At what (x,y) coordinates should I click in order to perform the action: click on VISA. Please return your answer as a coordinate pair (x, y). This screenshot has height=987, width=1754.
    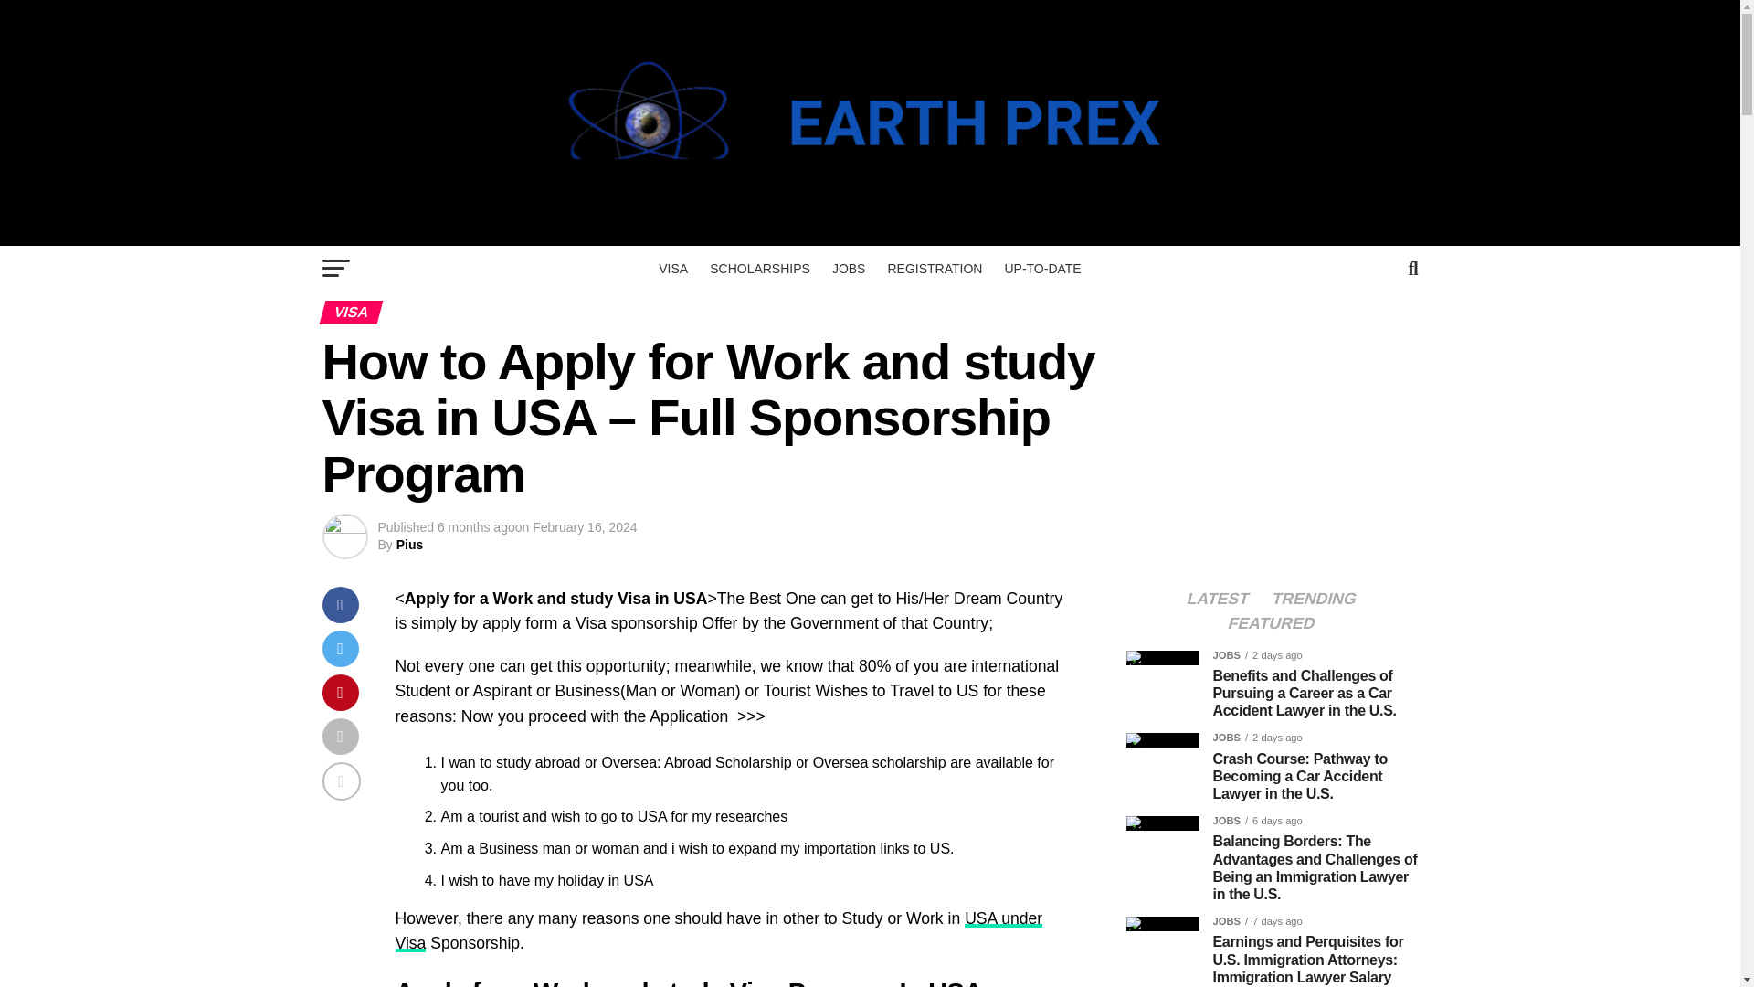
    Looking at the image, I should click on (672, 268).